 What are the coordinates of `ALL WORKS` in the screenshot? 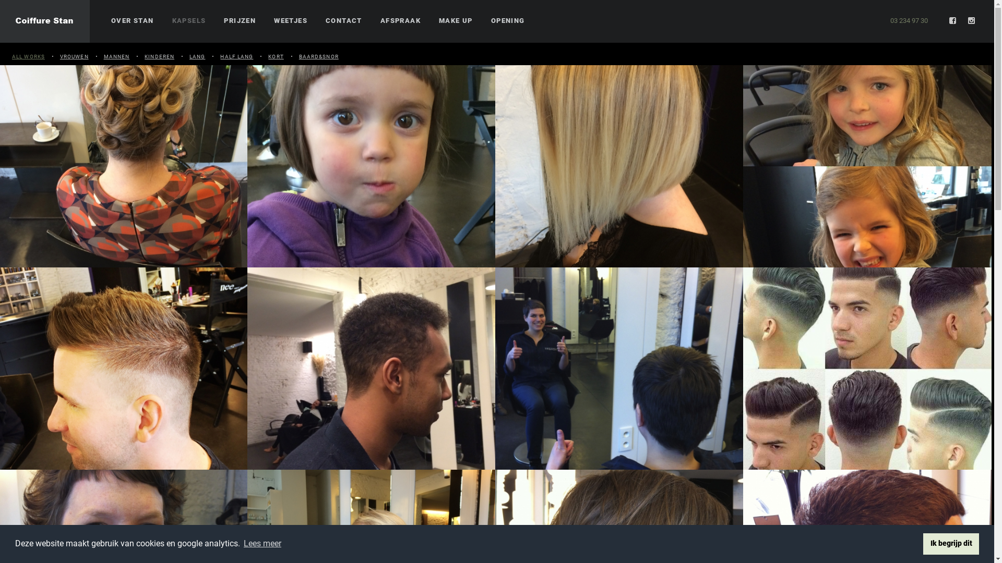 It's located at (28, 56).